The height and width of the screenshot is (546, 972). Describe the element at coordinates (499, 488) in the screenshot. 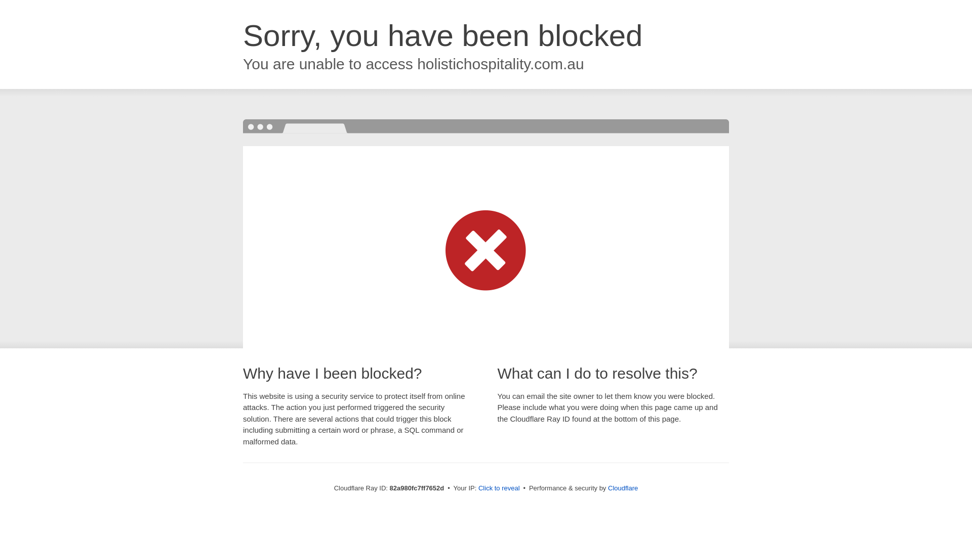

I see `Click to reveal` at that location.